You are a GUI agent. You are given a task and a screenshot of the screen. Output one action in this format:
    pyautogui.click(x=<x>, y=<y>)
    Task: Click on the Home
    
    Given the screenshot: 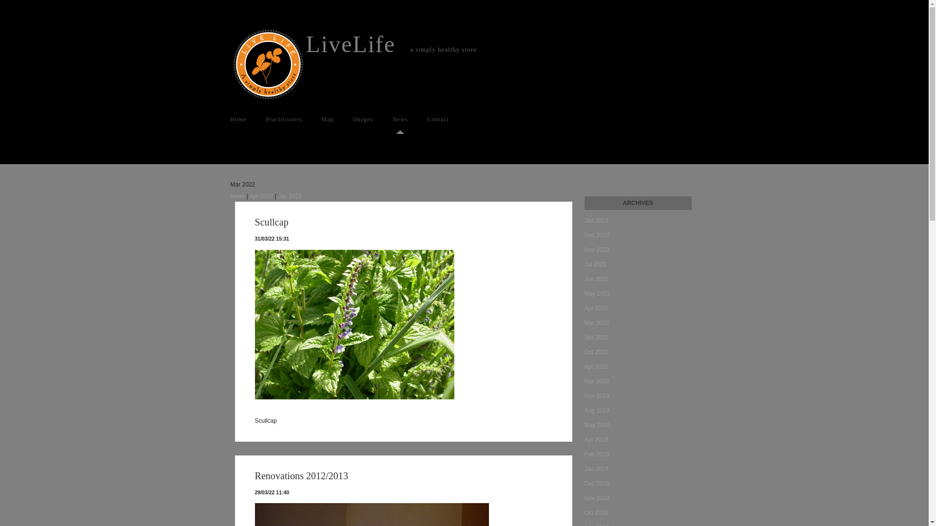 What is the action you would take?
    pyautogui.click(x=268, y=65)
    